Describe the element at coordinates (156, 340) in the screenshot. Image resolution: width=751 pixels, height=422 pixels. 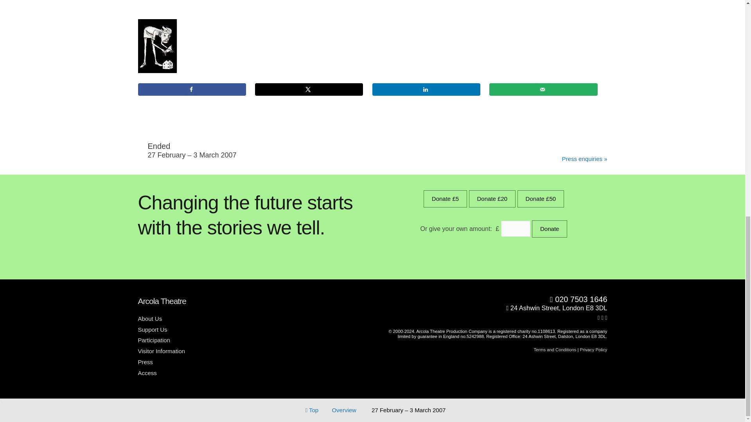
I see `Participation` at that location.